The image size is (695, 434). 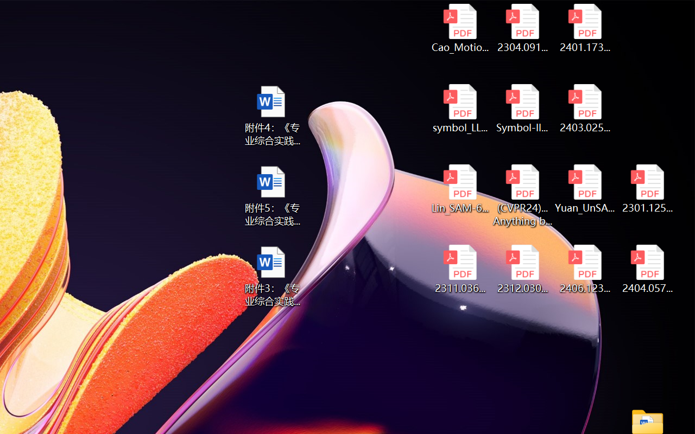 I want to click on 2404.05719v1.pdf, so click(x=647, y=269).